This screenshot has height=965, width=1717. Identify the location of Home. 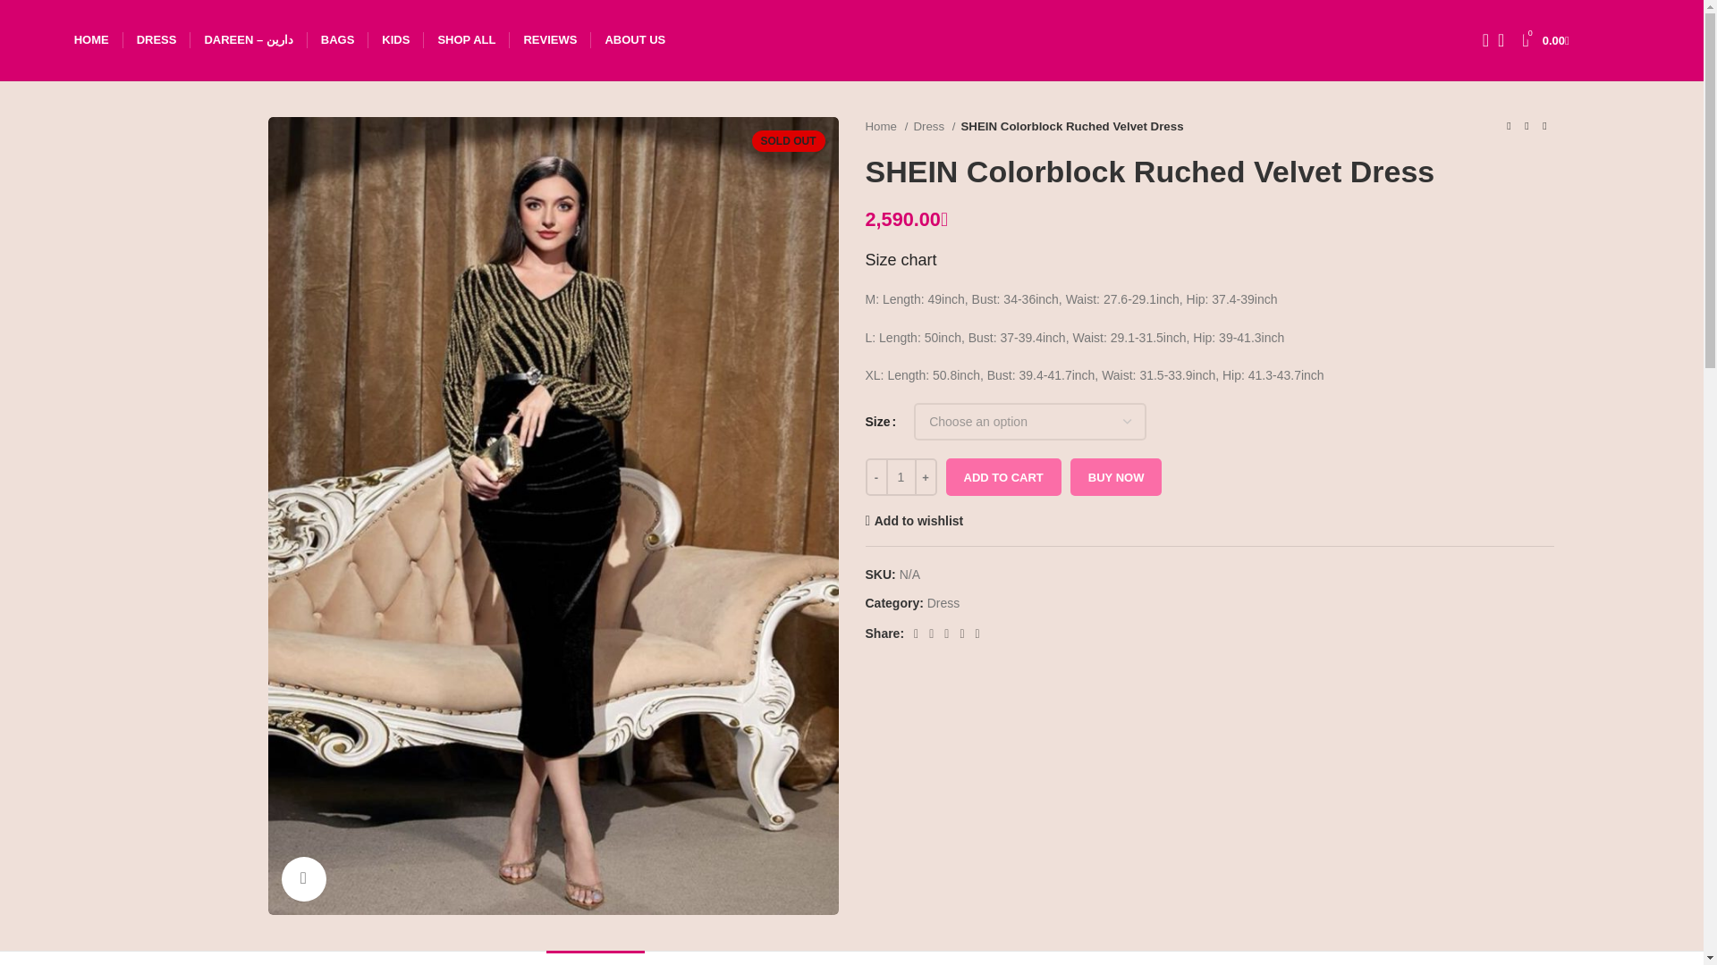
(886, 126).